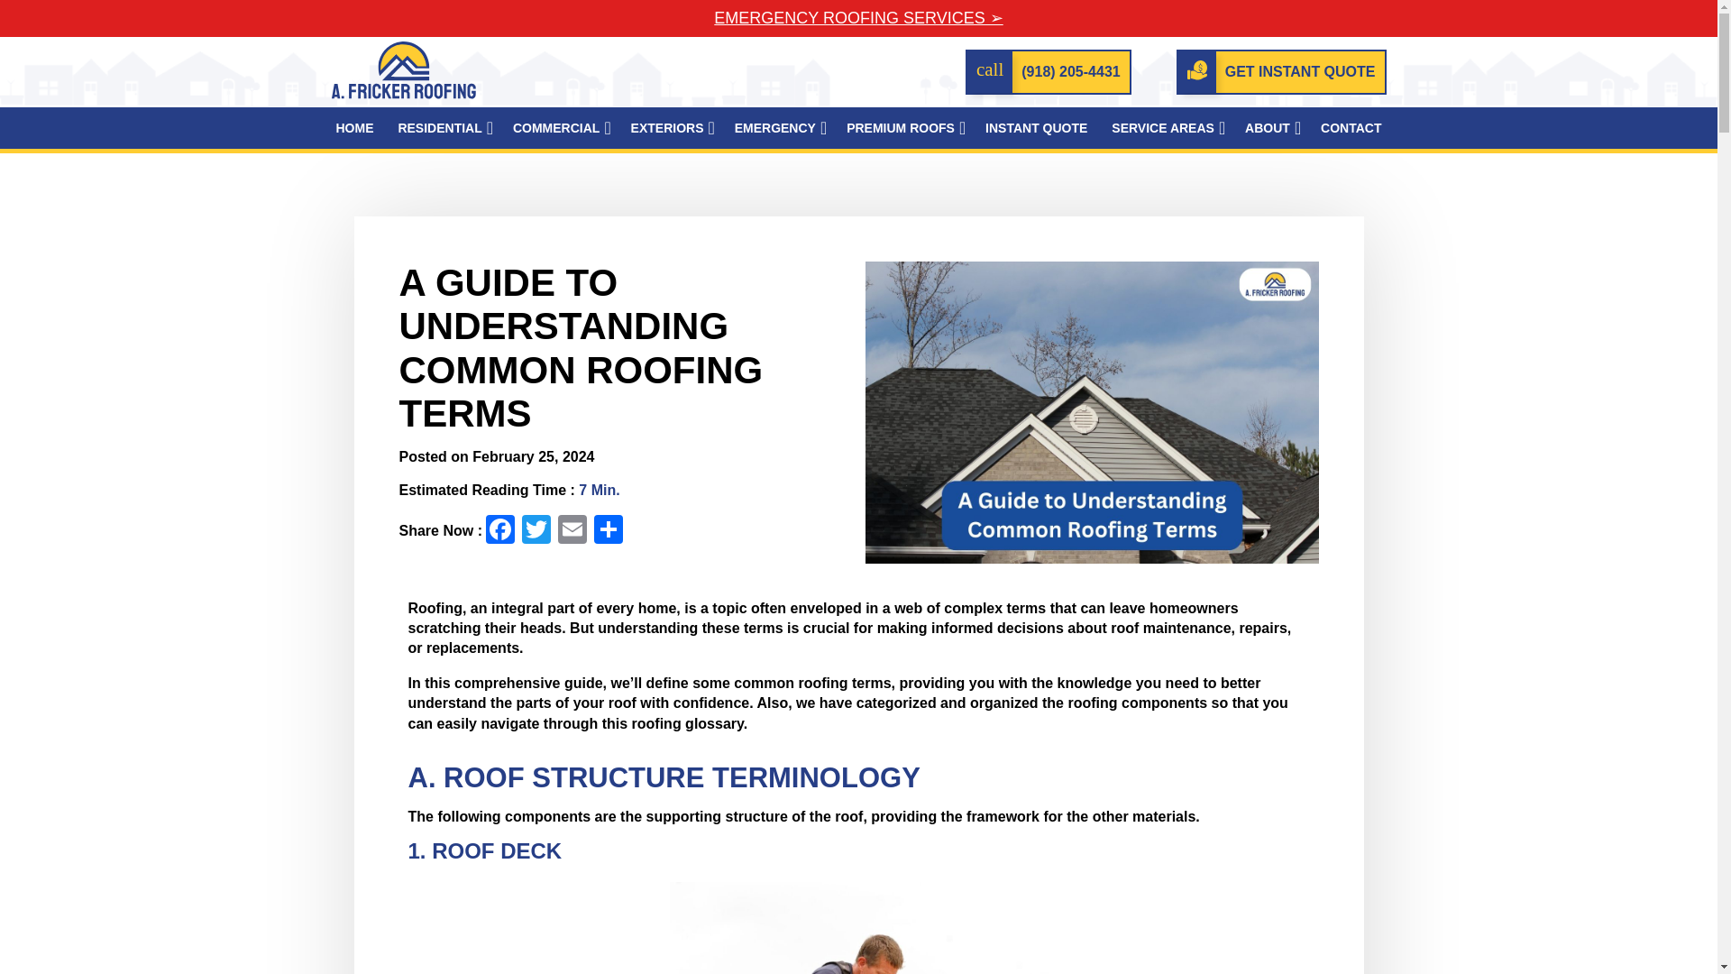 The width and height of the screenshot is (1731, 974). Describe the element at coordinates (857, 928) in the screenshot. I see `Roofing Terms` at that location.